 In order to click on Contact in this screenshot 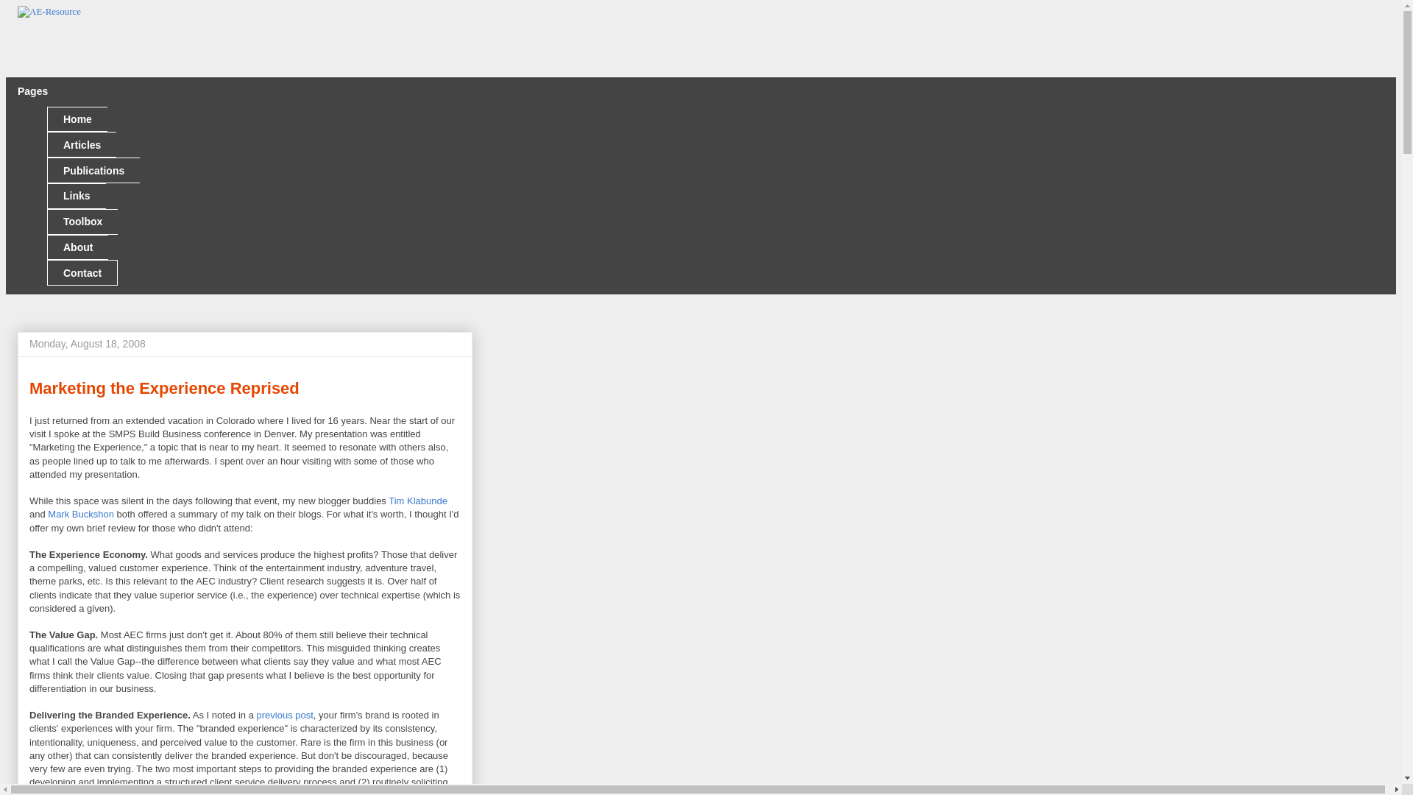, I will do `click(82, 272)`.